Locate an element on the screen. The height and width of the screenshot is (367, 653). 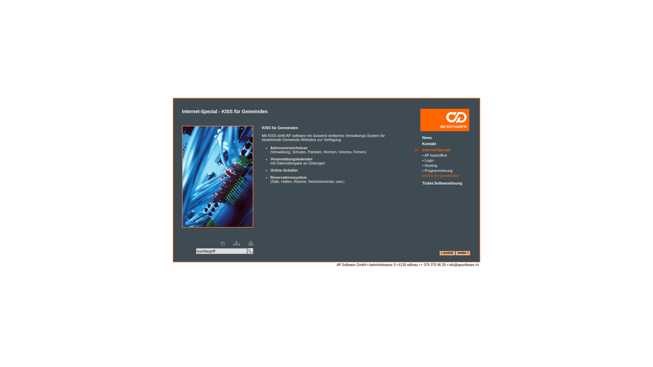
AP backoffice is located at coordinates (436, 155).